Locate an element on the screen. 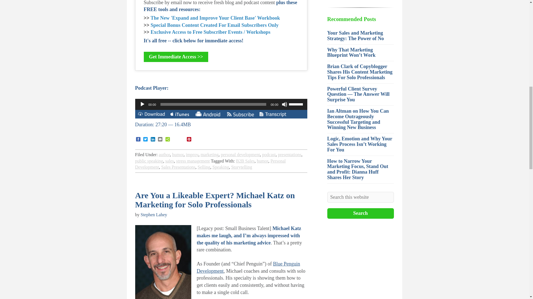 The height and width of the screenshot is (299, 533). podcast is located at coordinates (269, 154).